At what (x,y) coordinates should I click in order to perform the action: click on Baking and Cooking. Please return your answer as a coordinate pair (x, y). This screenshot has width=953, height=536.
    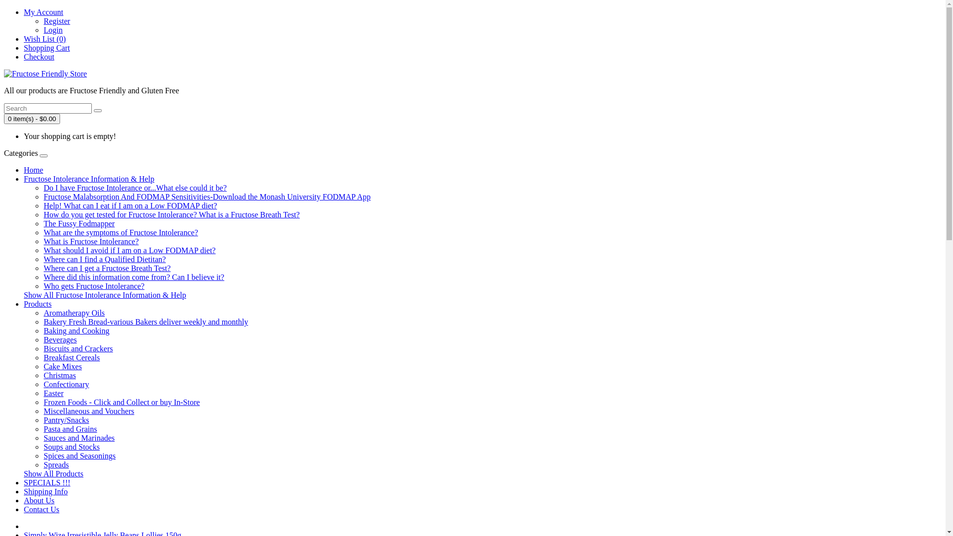
    Looking at the image, I should click on (76, 331).